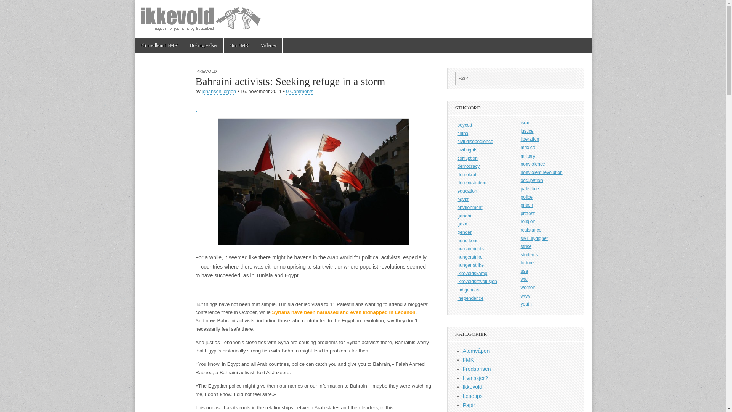 This screenshot has width=732, height=412. What do you see at coordinates (159, 45) in the screenshot?
I see `Bli medlem i FMK` at bounding box center [159, 45].